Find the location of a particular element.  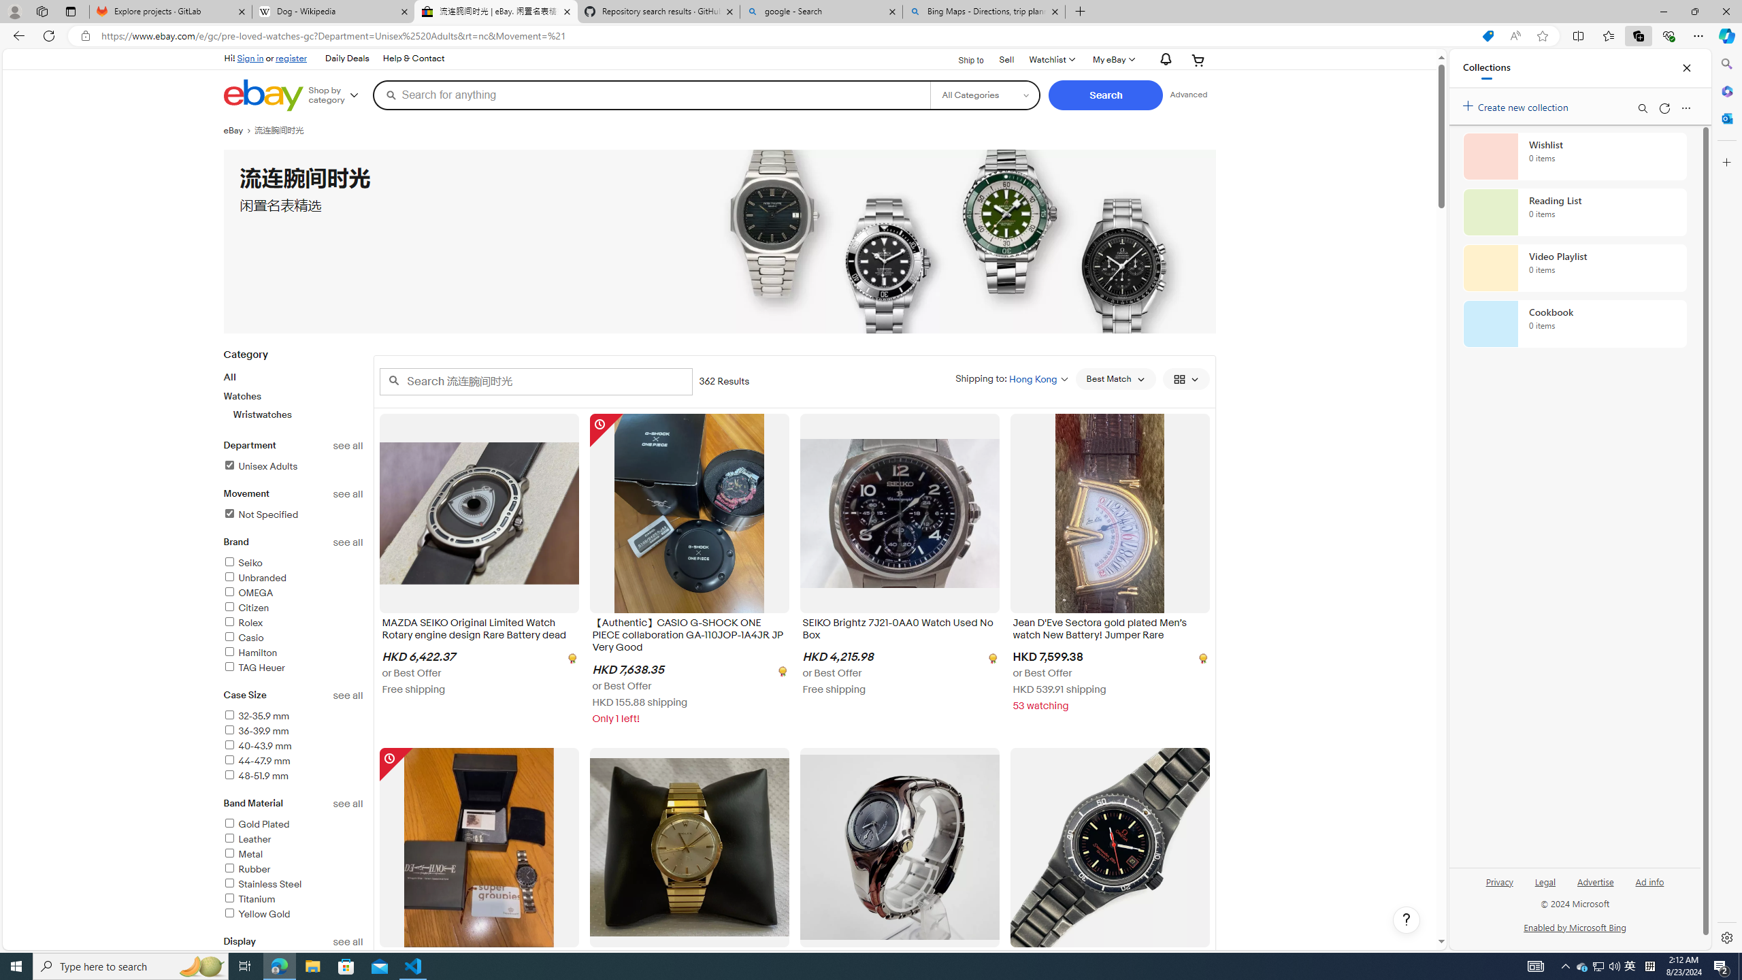

Not SpecifiedFilter Applied is located at coordinates (293, 515).